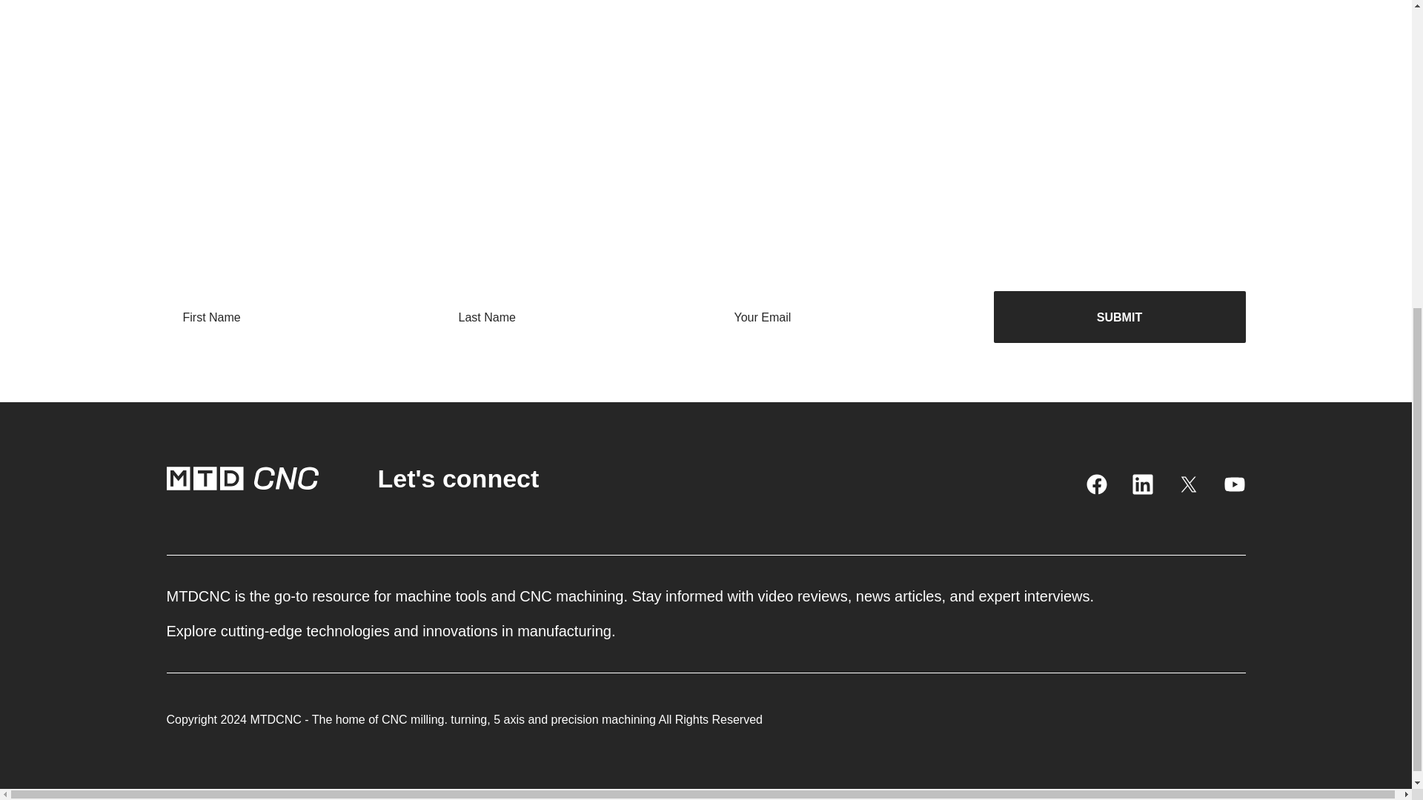 This screenshot has width=1423, height=800. I want to click on Go to LinkedIn, so click(1141, 484).